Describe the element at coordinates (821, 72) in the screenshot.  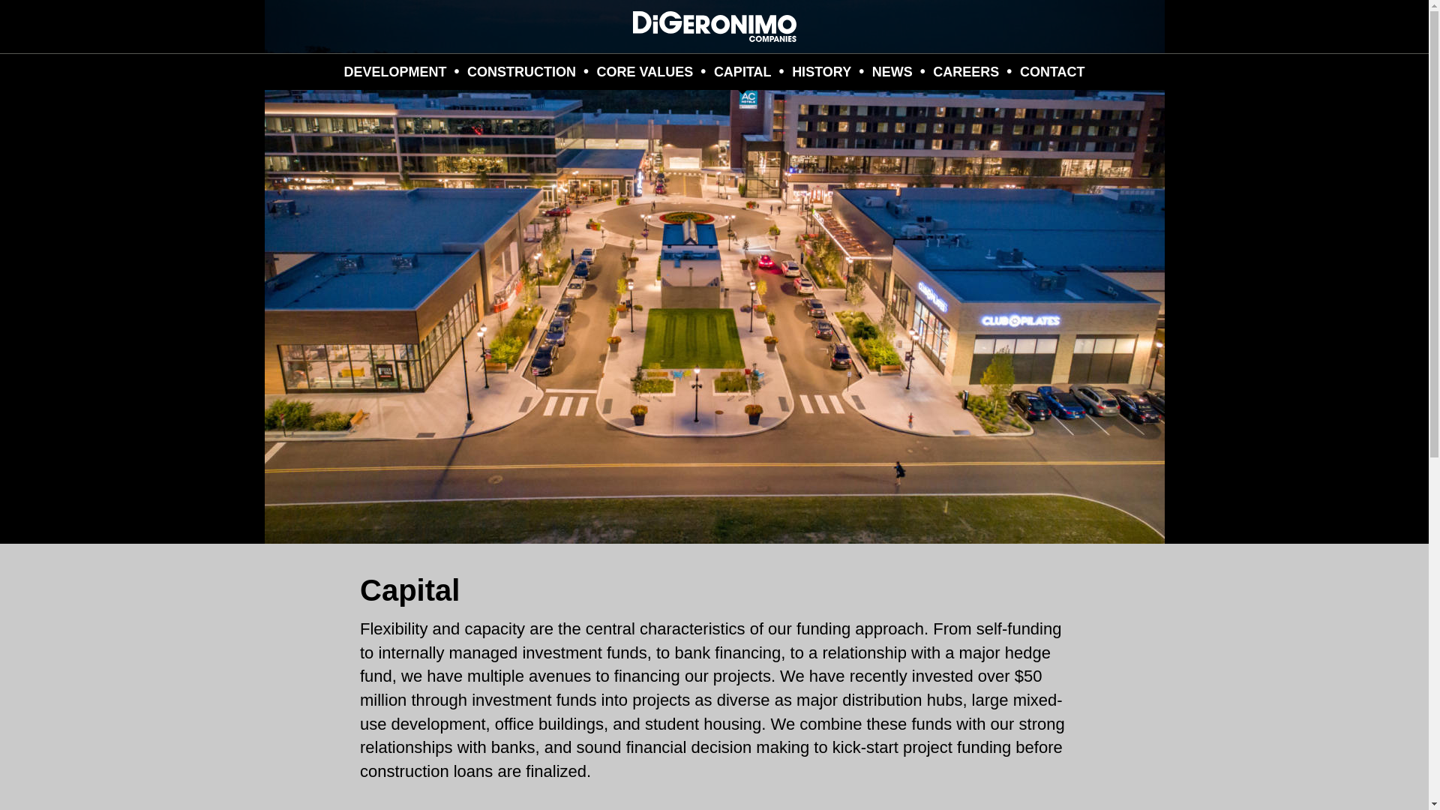
I see `HISTORY` at that location.